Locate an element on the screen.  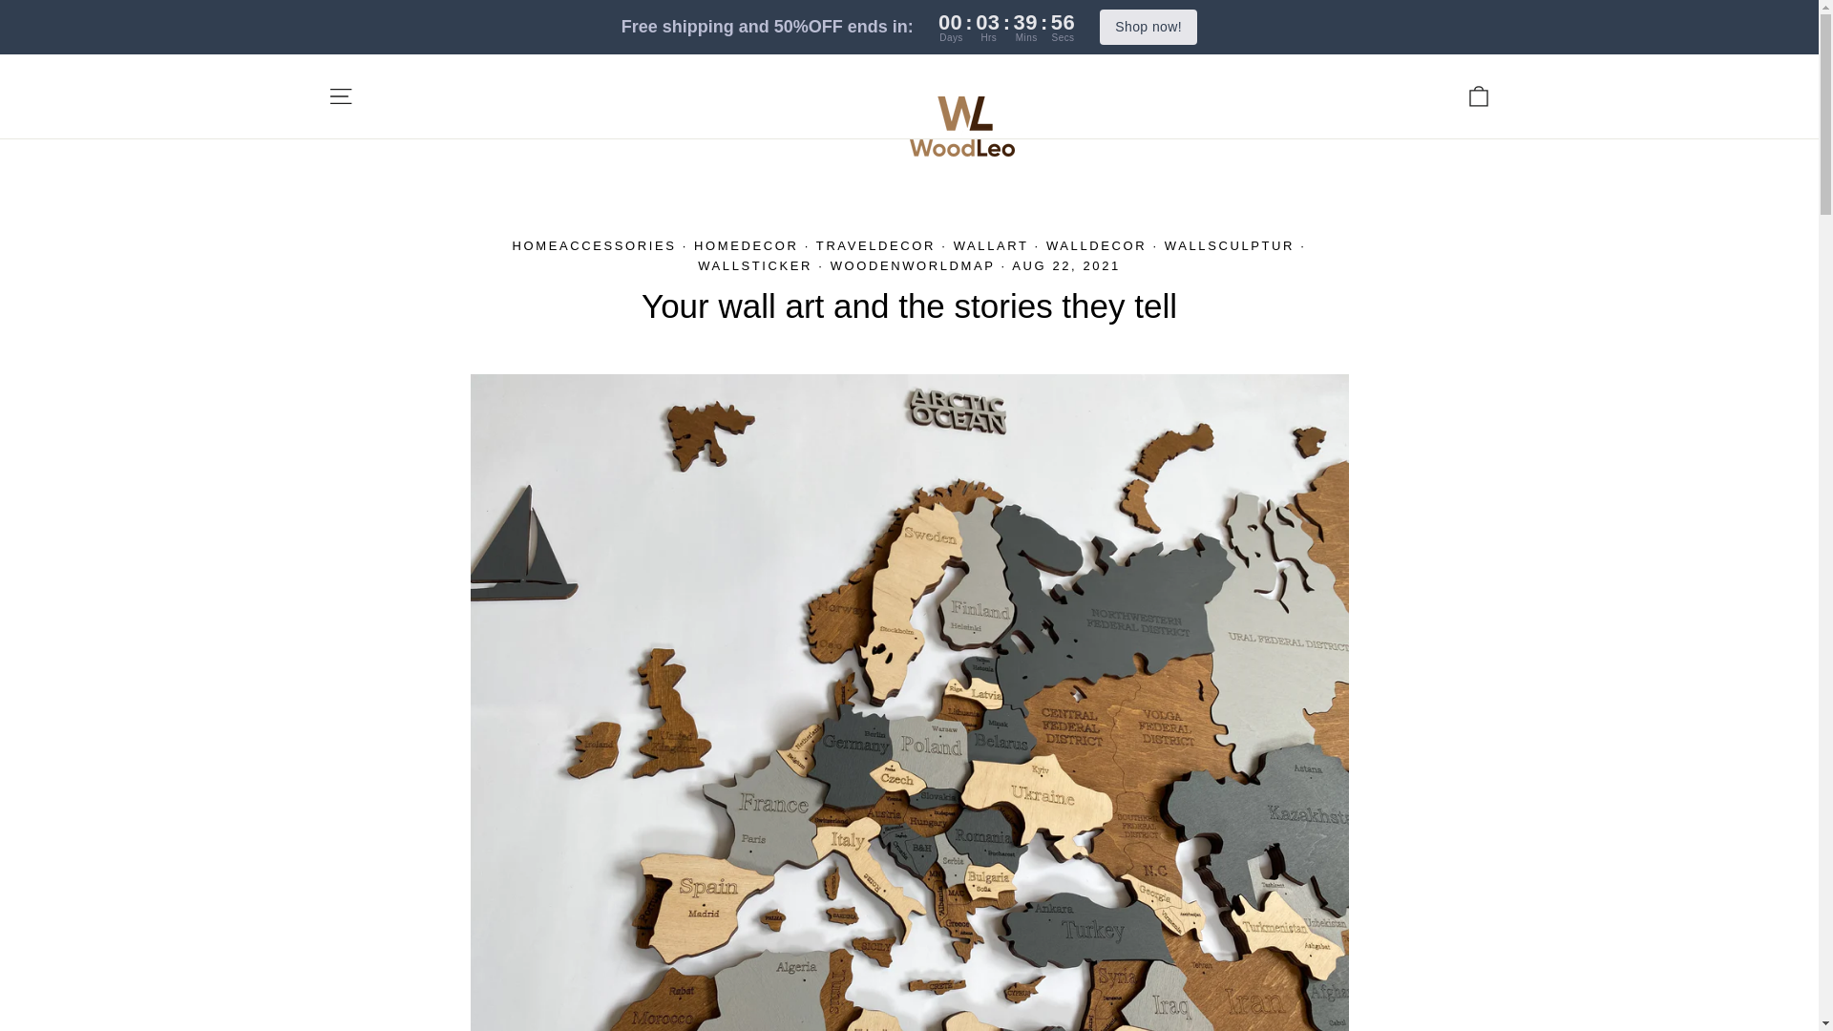
Shop now! is located at coordinates (340, 95).